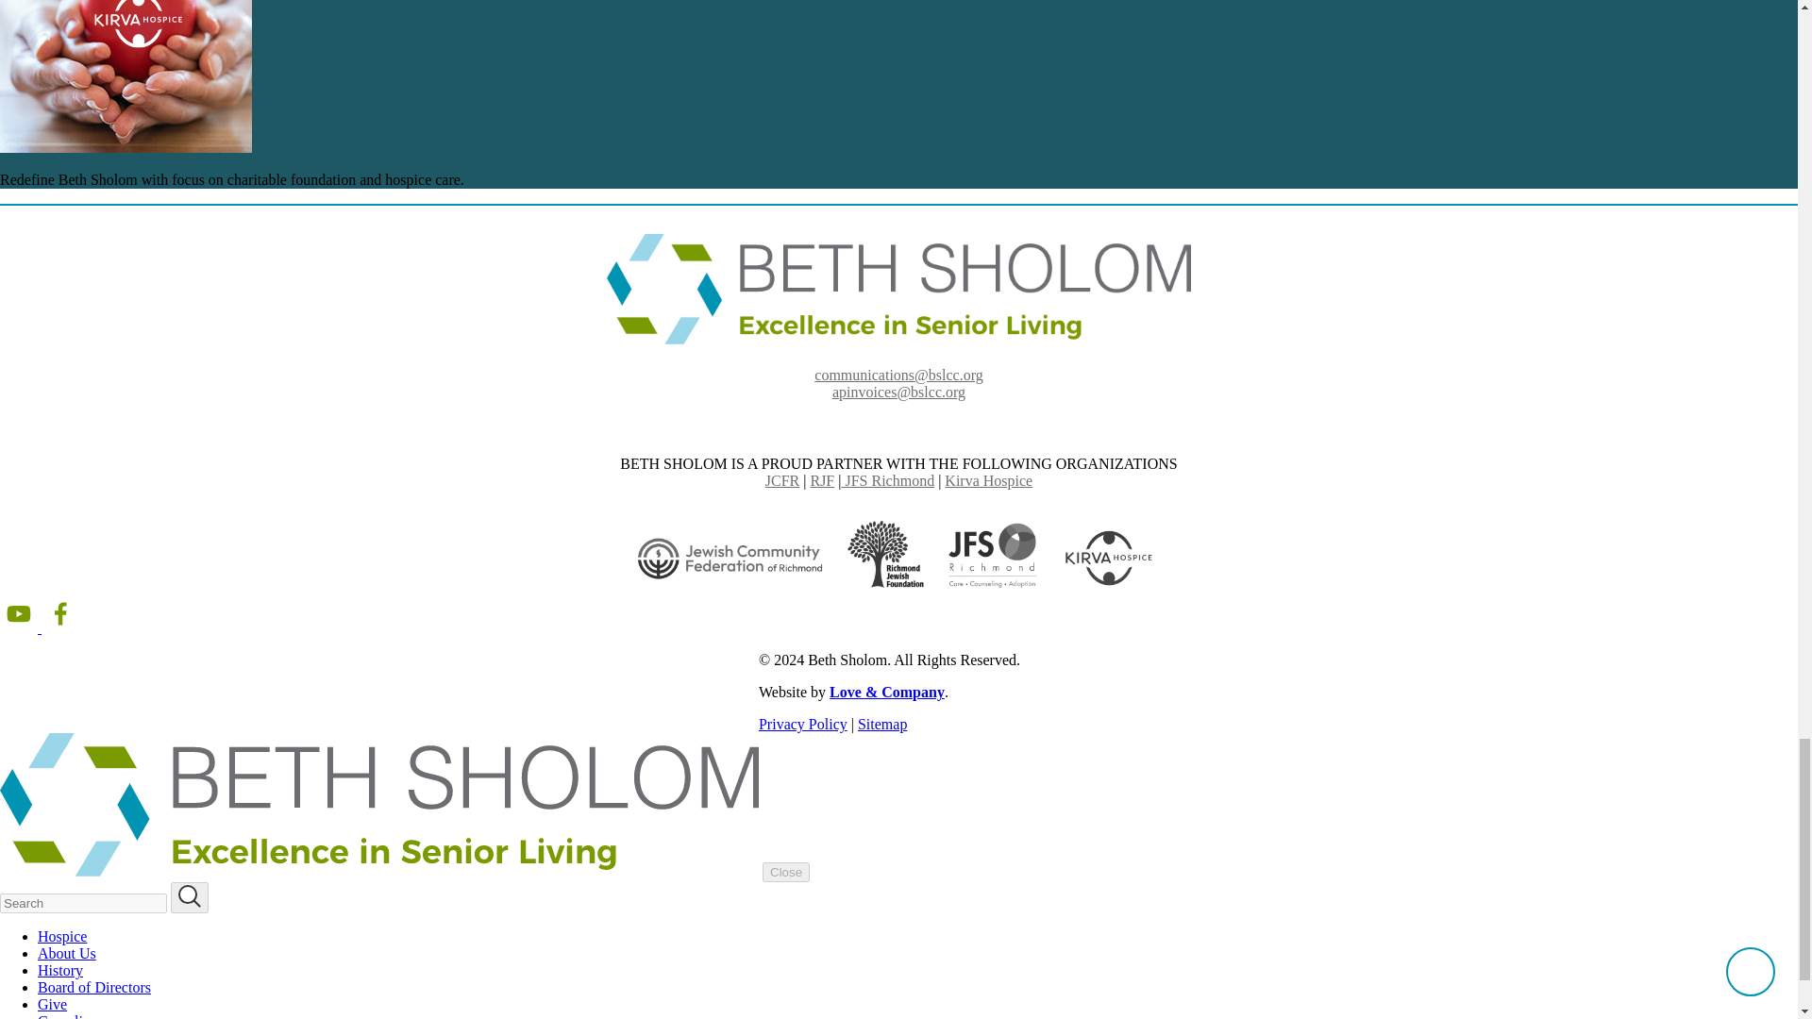 This screenshot has height=1019, width=1812. I want to click on Close, so click(786, 872).